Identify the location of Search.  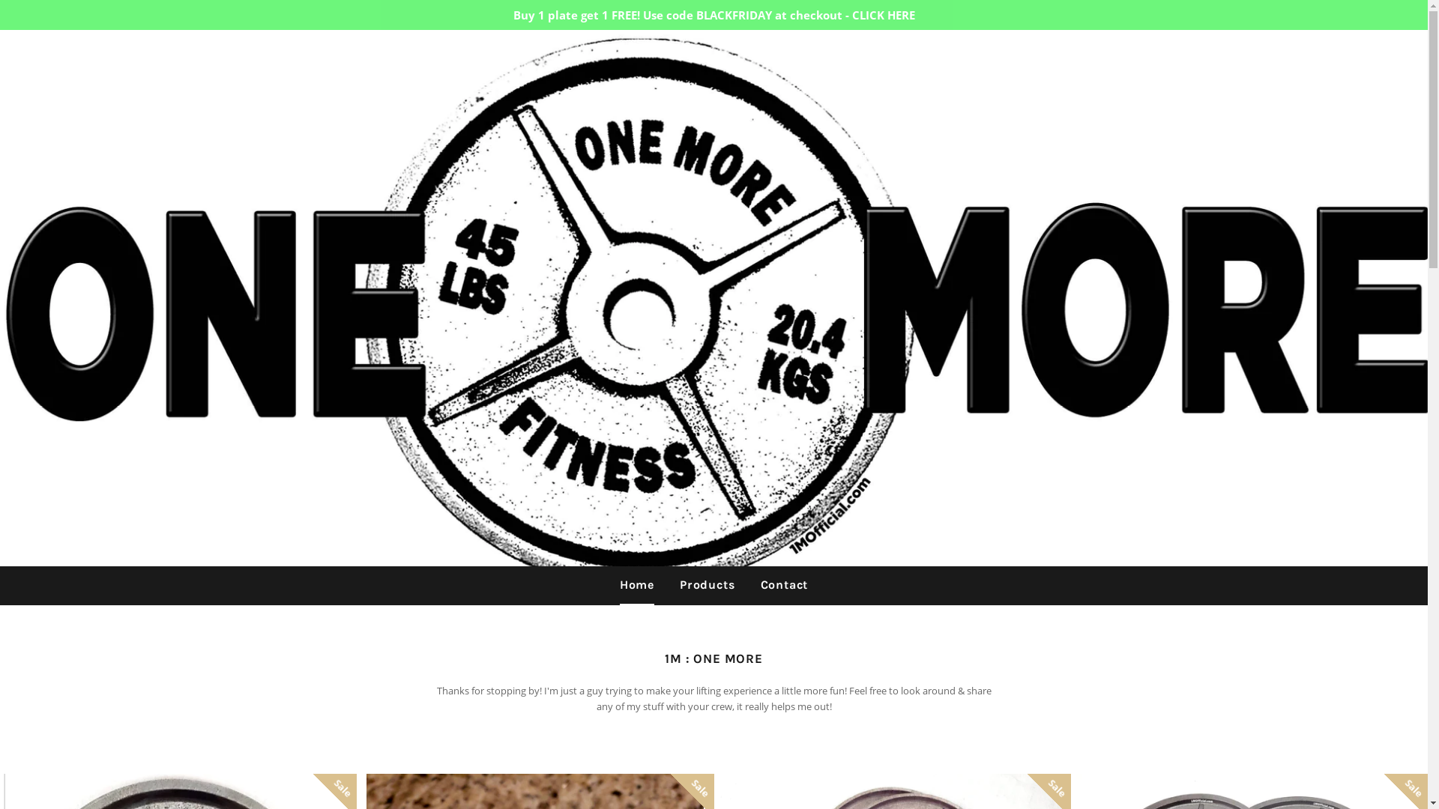
(1370, 54).